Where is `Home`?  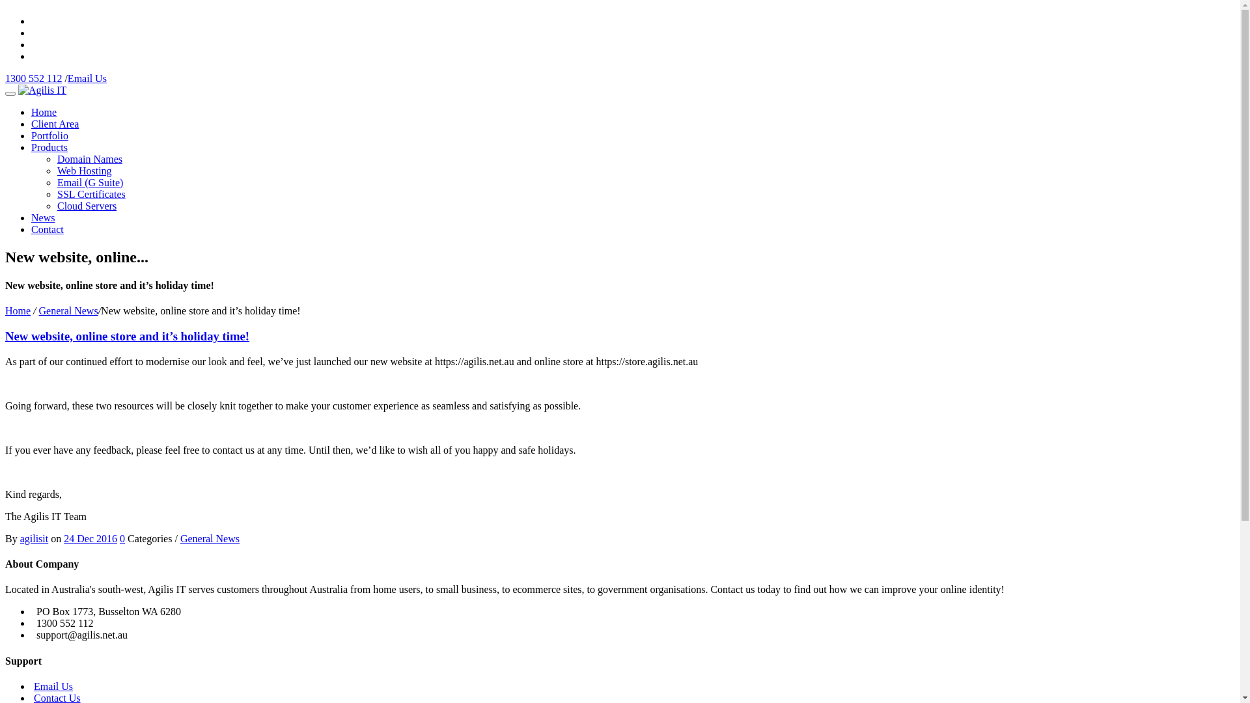 Home is located at coordinates (18, 311).